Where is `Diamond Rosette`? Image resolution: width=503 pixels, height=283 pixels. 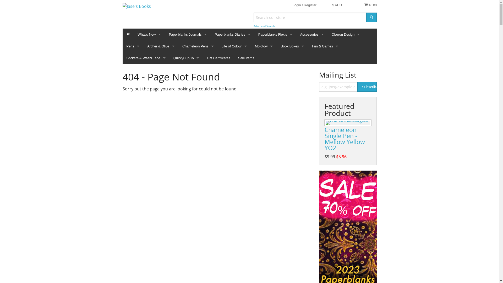 Diamond Rosette is located at coordinates (188, 277).